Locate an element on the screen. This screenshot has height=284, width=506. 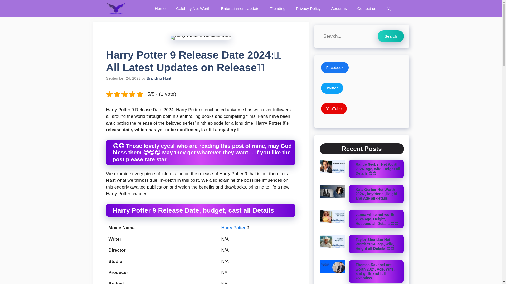
Privacy Policy is located at coordinates (308, 8).